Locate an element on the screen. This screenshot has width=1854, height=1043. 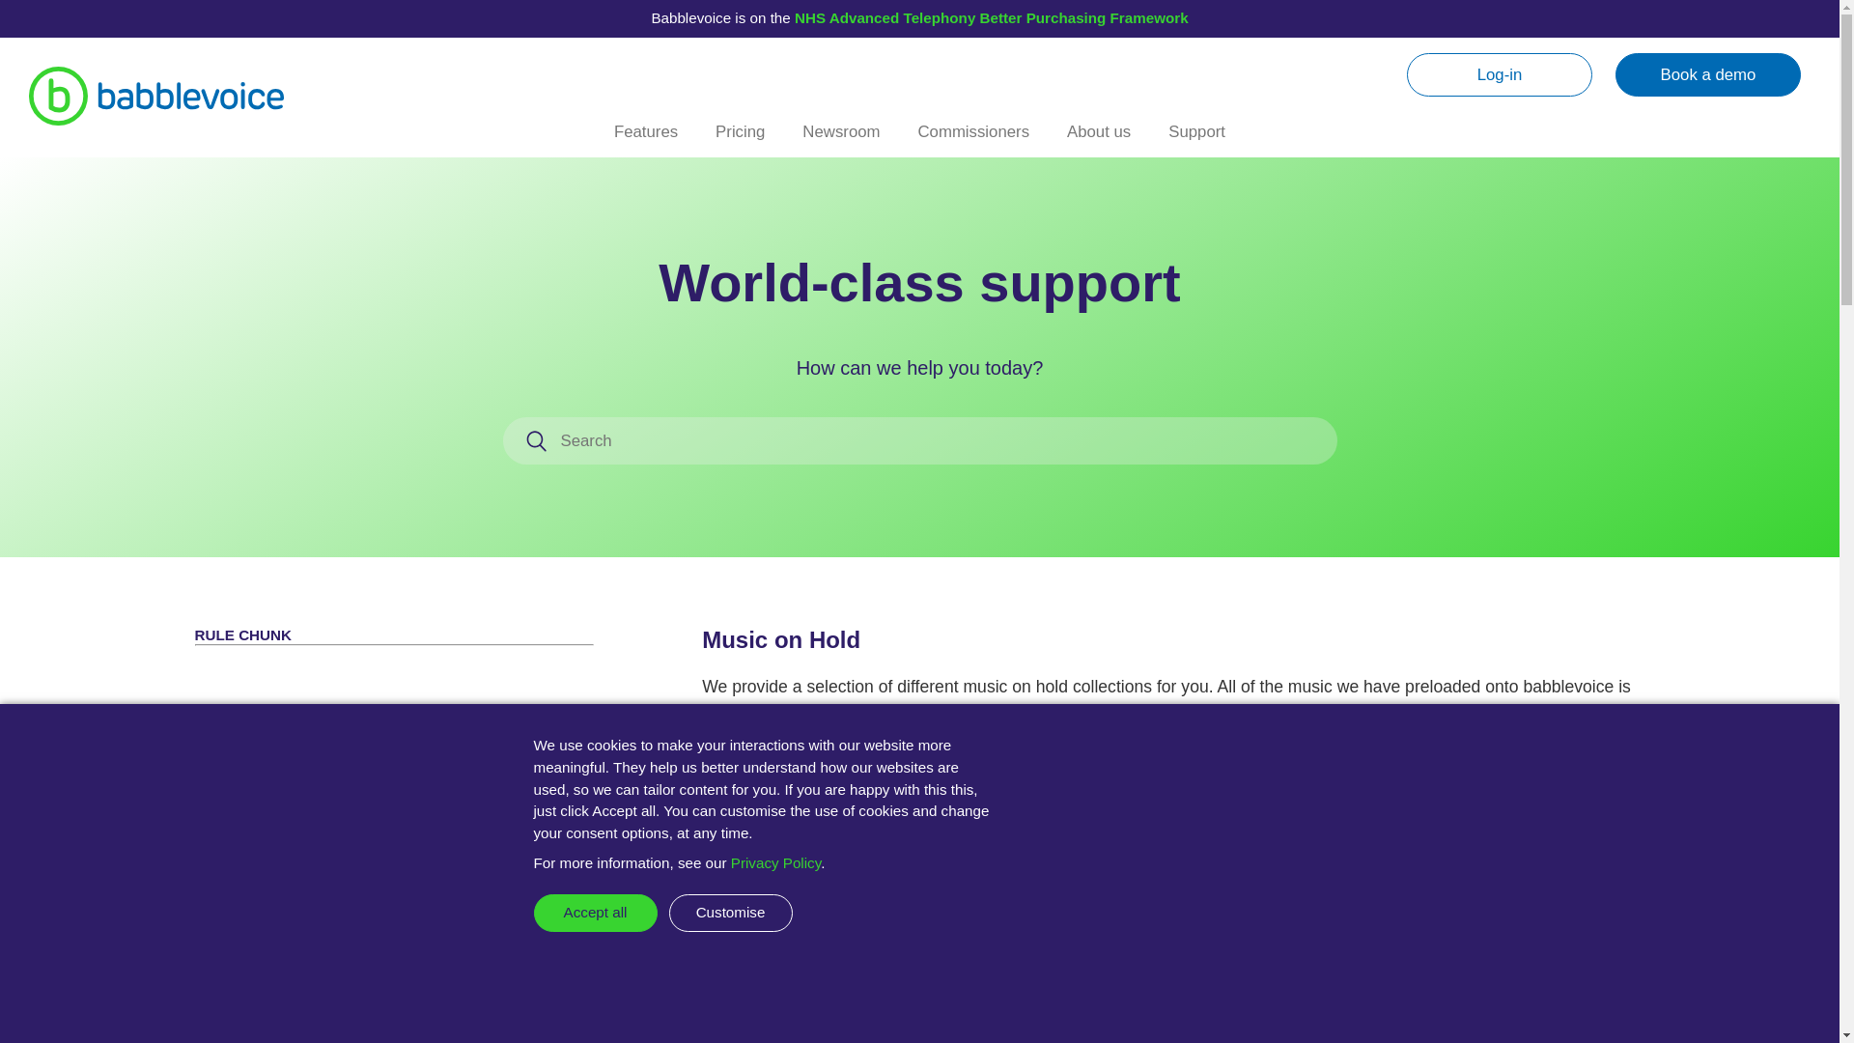
Newsroom is located at coordinates (841, 139).